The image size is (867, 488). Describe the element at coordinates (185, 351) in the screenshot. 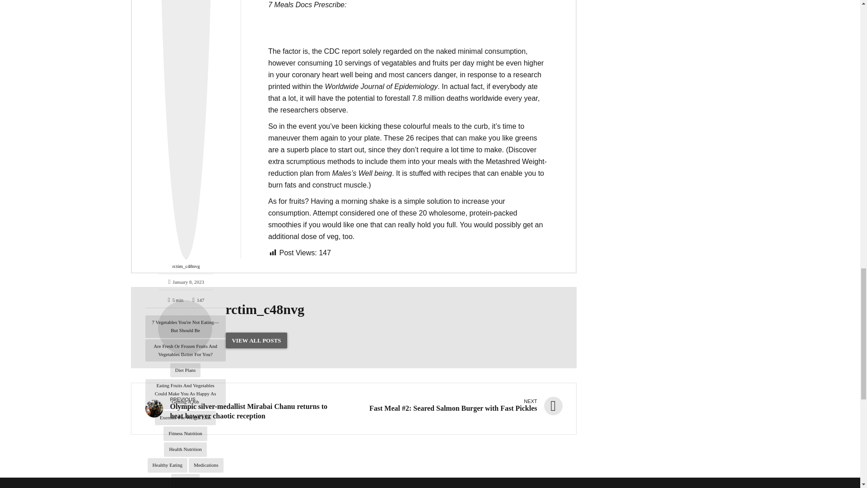

I see `Are Fresh Or Frozen Fruits And Vegetables Better For You?` at that location.